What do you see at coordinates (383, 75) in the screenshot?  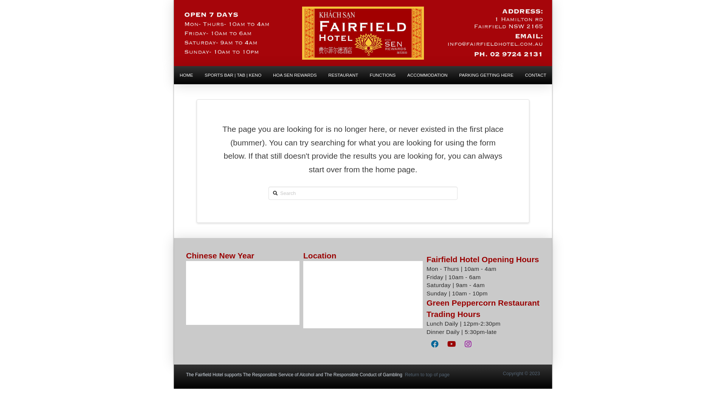 I see `FUNCTIONS` at bounding box center [383, 75].